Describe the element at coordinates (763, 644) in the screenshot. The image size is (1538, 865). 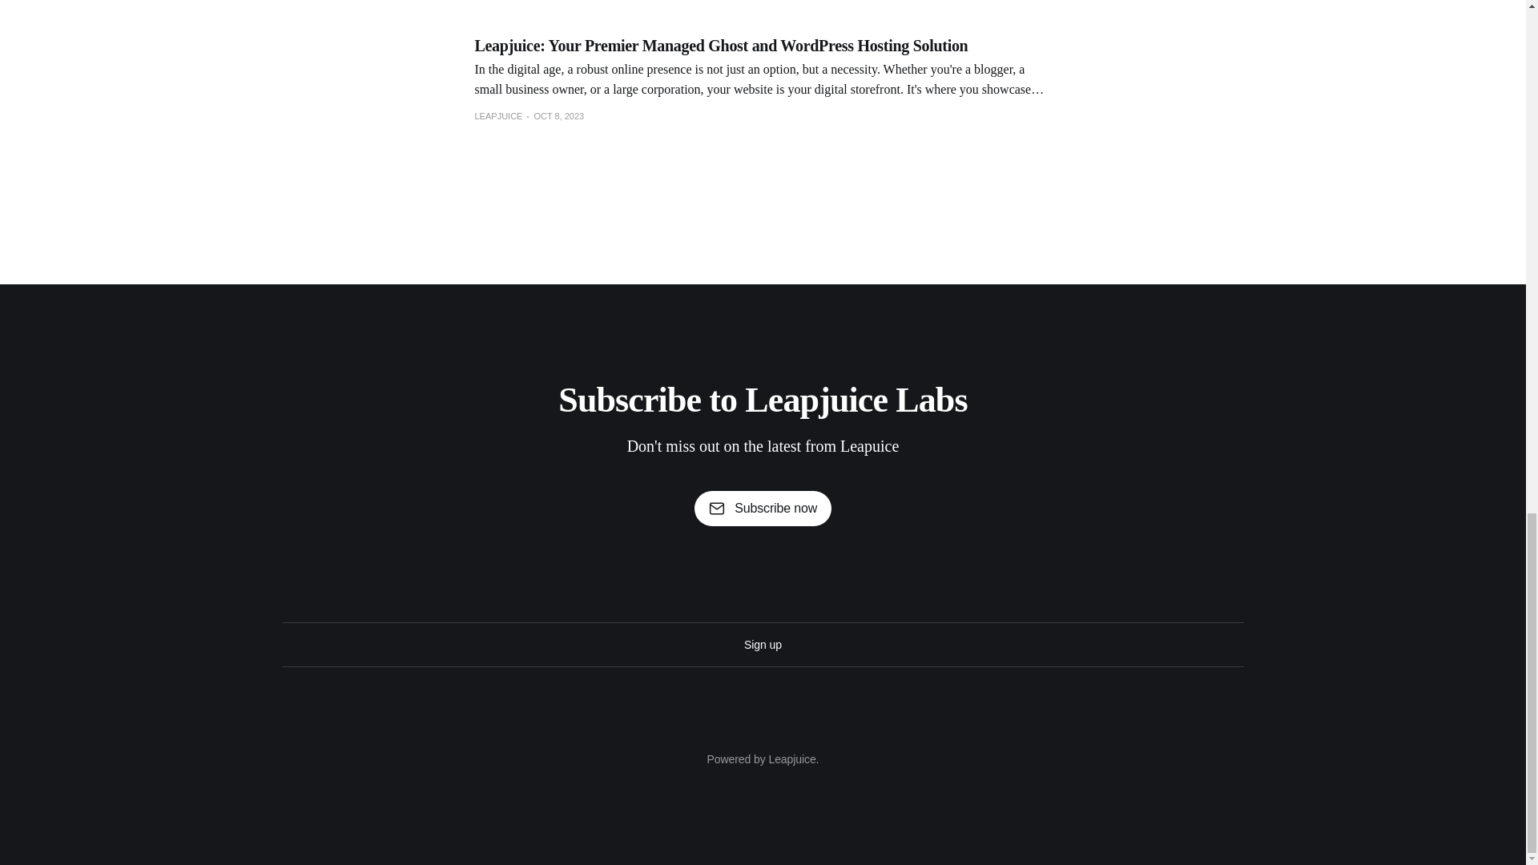
I see `Sign up` at that location.